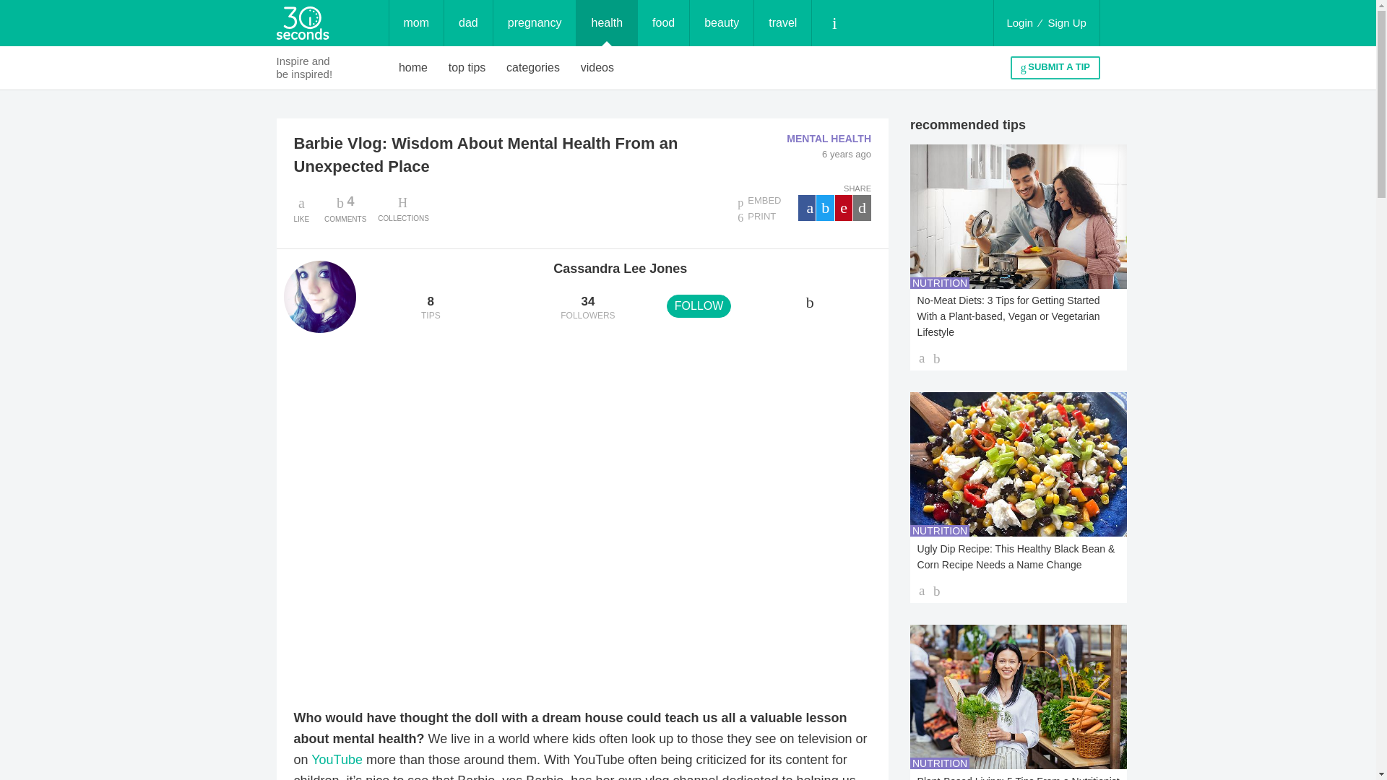  I want to click on health, so click(607, 23).